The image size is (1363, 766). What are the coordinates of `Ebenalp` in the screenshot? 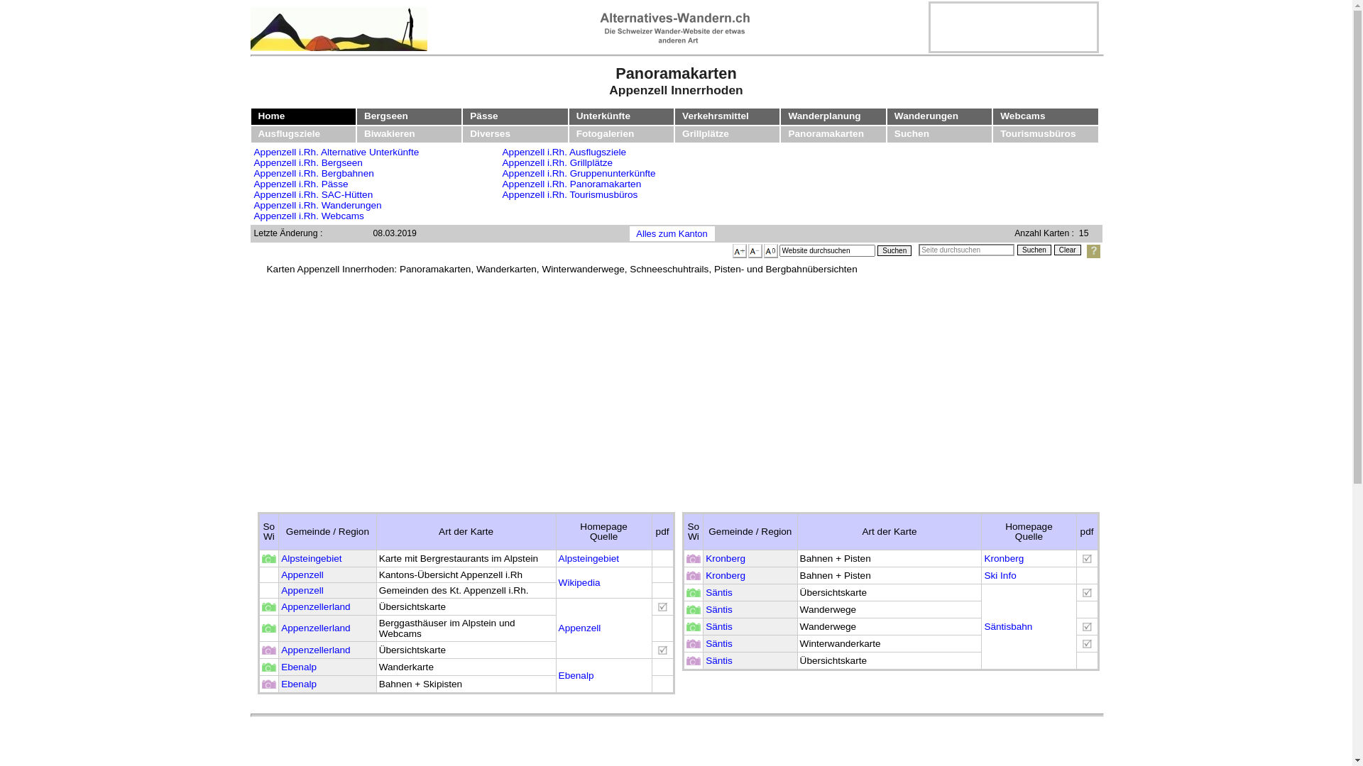 It's located at (299, 684).